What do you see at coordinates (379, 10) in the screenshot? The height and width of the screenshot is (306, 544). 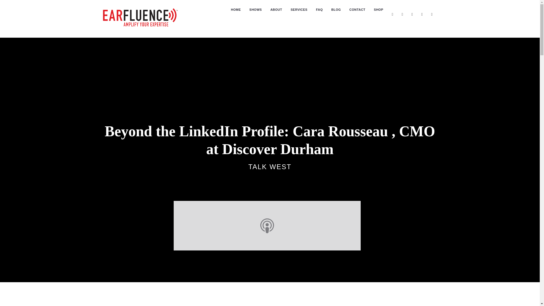 I see `SHOP` at bounding box center [379, 10].